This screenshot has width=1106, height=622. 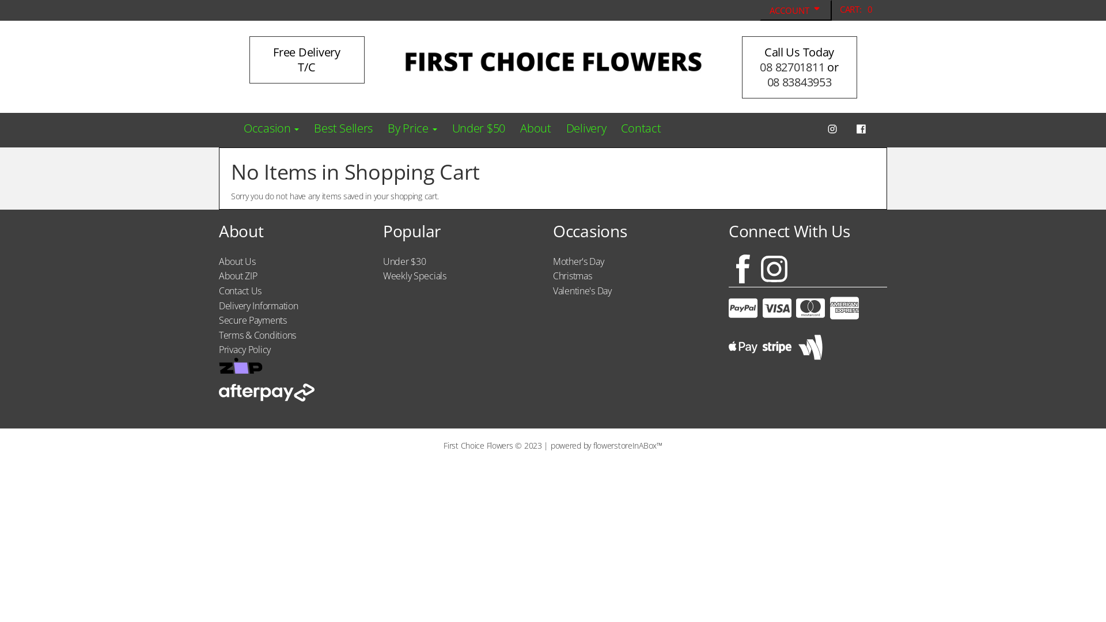 What do you see at coordinates (415, 276) in the screenshot?
I see `Weekly Specials` at bounding box center [415, 276].